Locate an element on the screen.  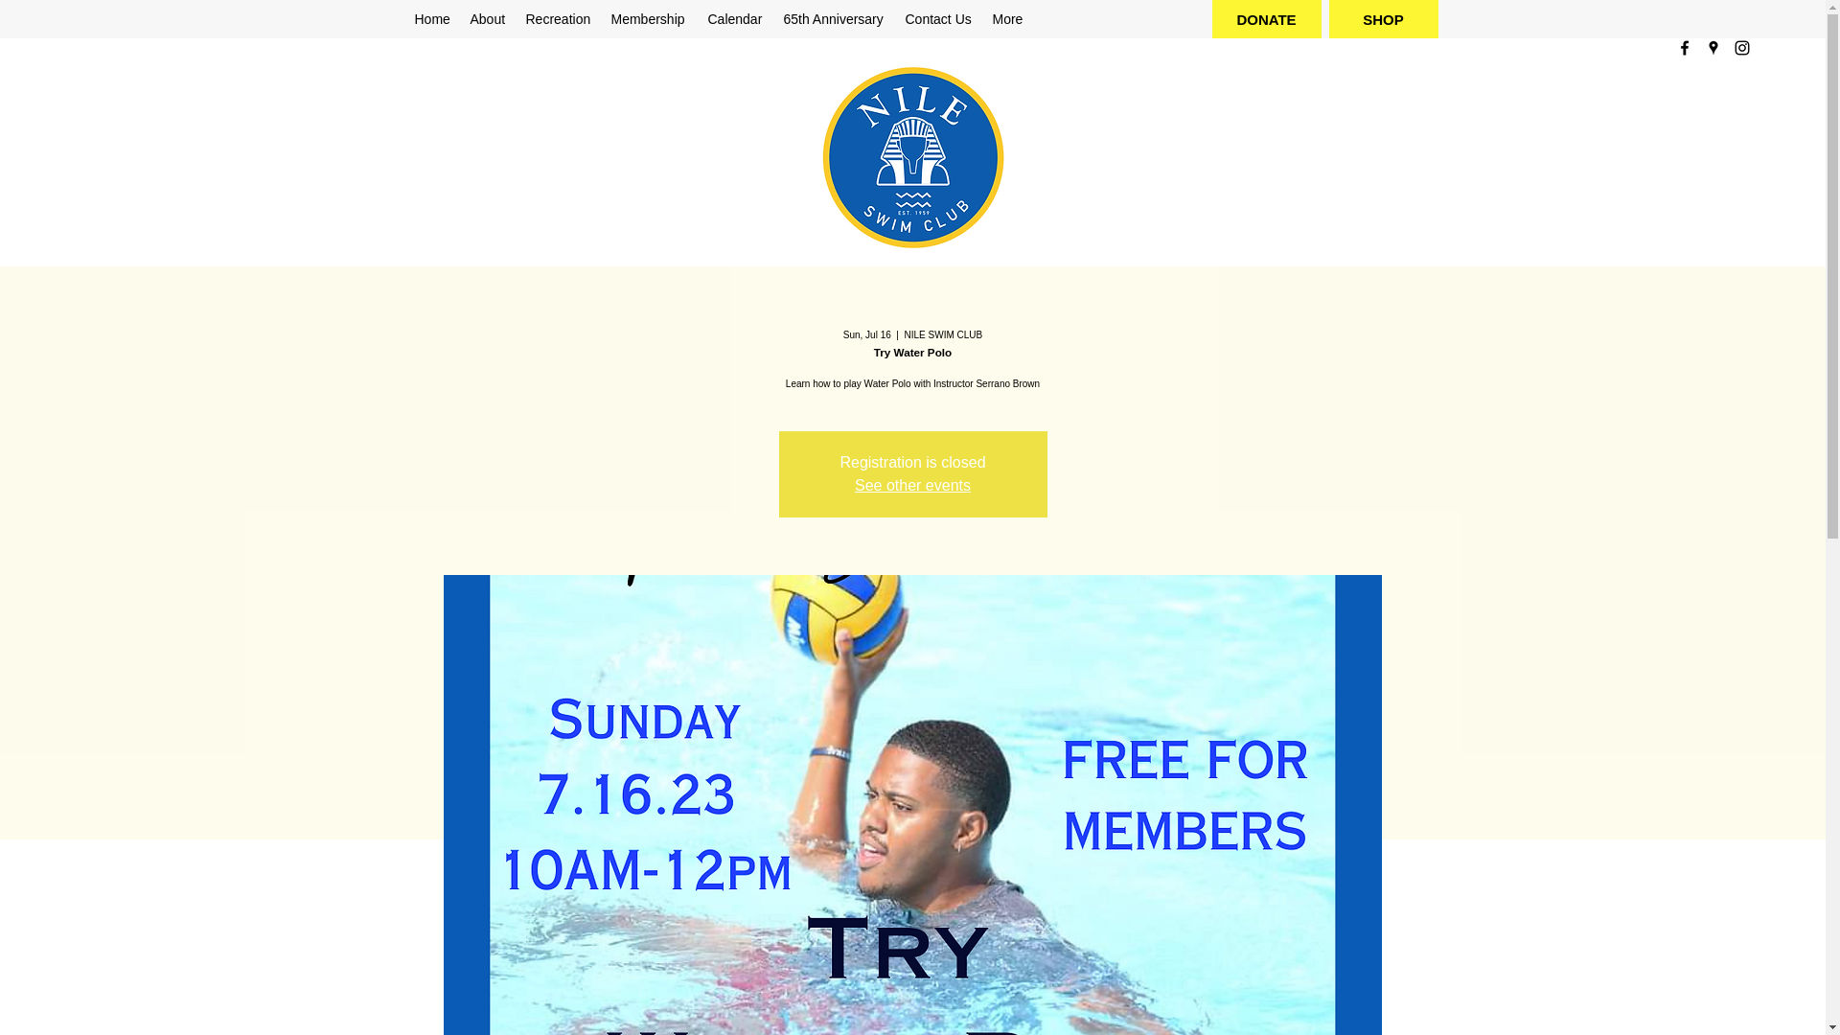
About is located at coordinates (487, 19).